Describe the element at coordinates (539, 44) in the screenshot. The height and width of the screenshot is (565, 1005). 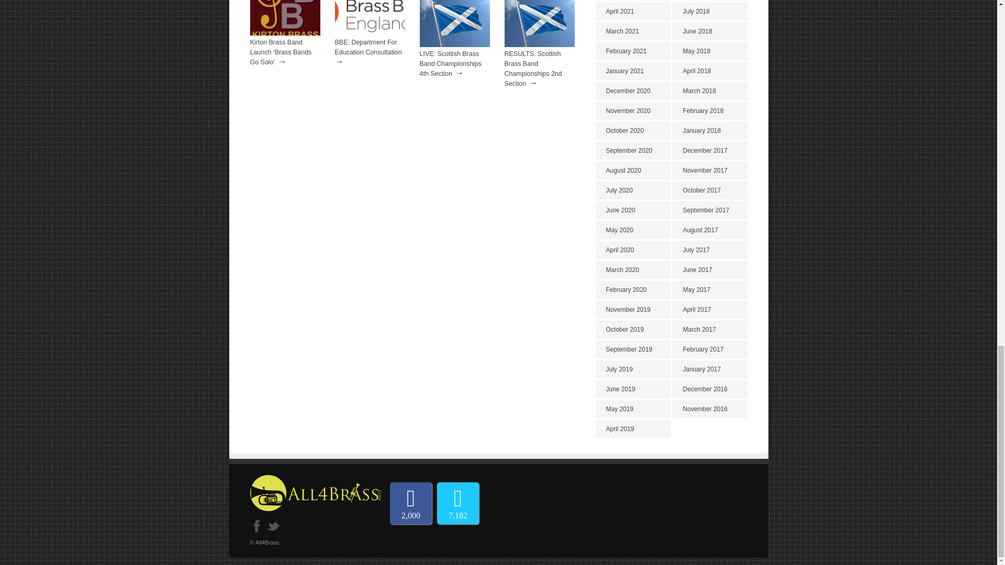
I see `RESULTS: Scottish Brass Band Championships 2nd Section` at that location.